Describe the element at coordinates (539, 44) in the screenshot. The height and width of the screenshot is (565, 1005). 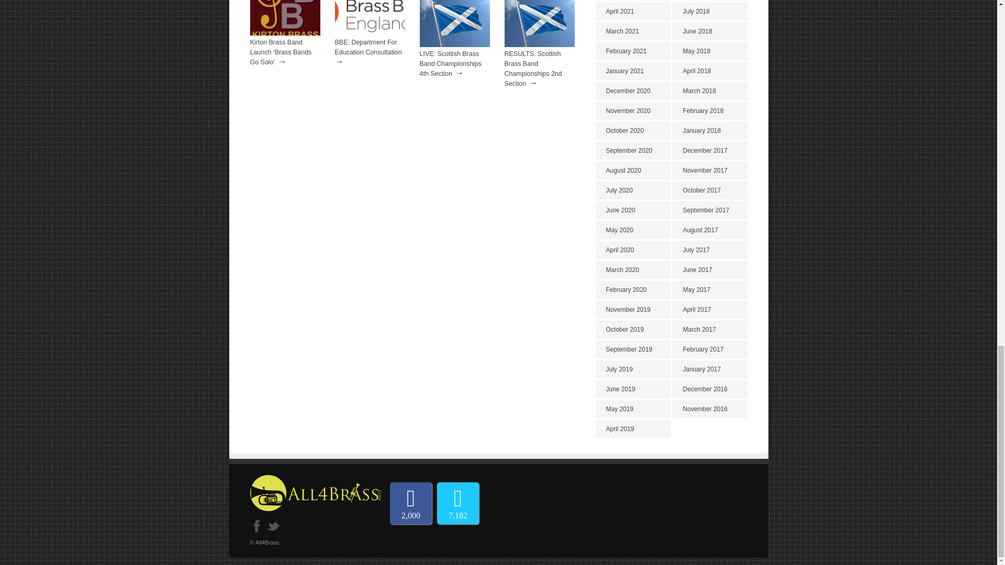
I see `RESULTS: Scottish Brass Band Championships 2nd Section` at that location.